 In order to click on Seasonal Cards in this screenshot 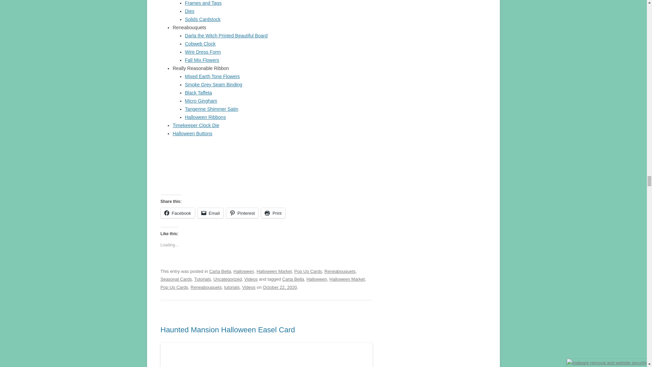, I will do `click(176, 279)`.